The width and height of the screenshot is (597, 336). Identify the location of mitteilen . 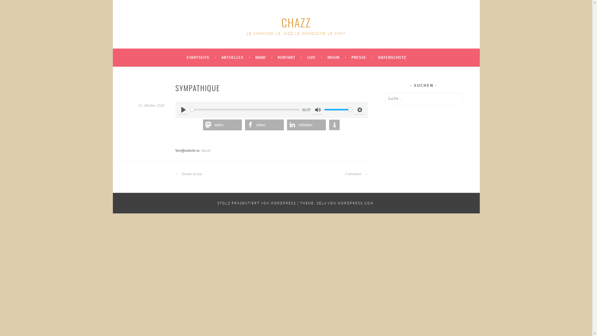
(307, 125).